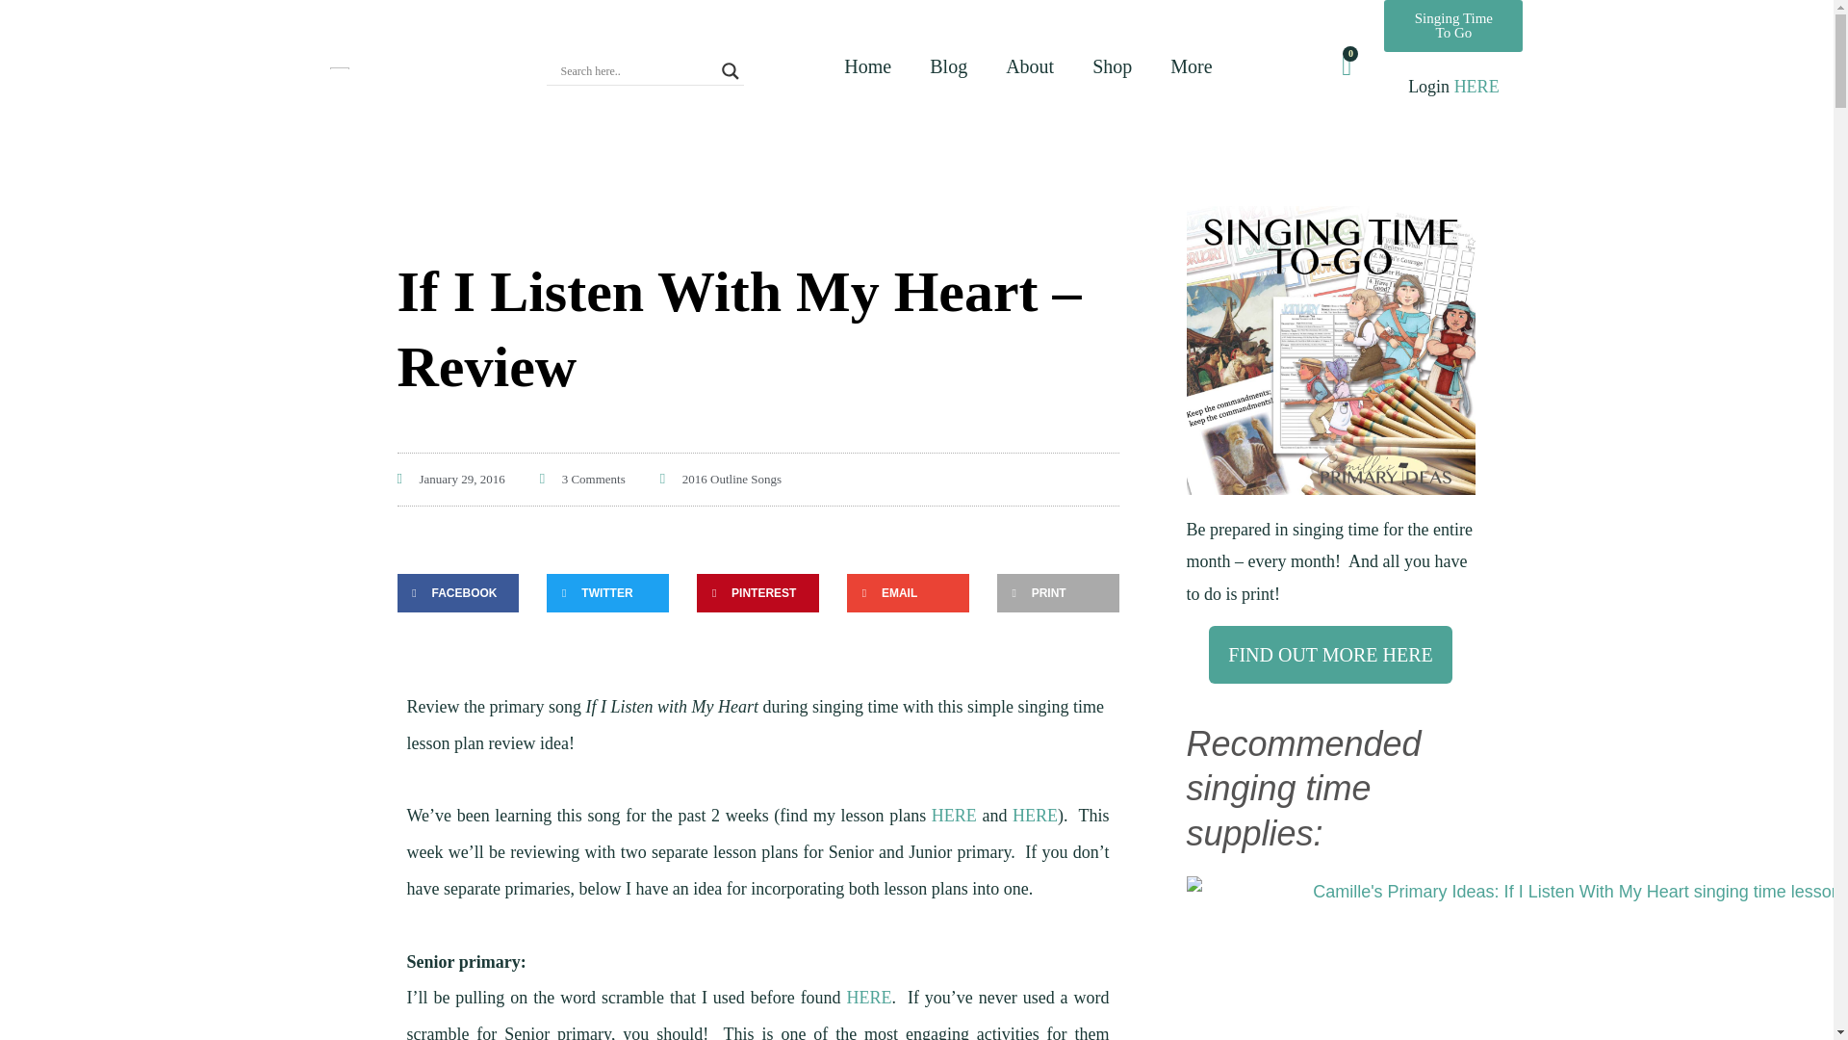 This screenshot has width=1848, height=1040. I want to click on Home, so click(867, 65).